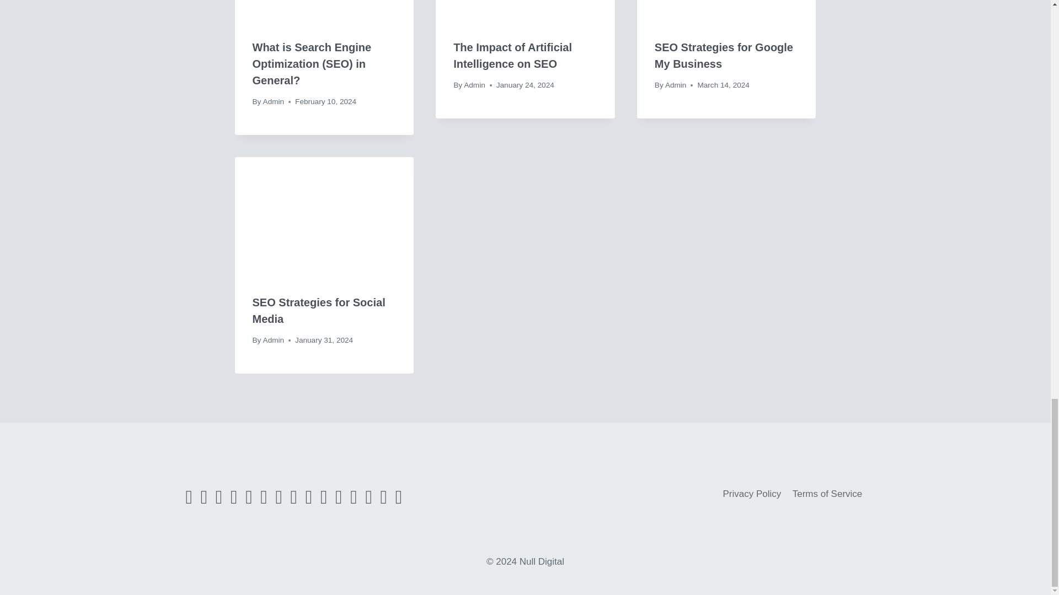 The height and width of the screenshot is (595, 1059). What do you see at coordinates (474, 85) in the screenshot?
I see `Admin` at bounding box center [474, 85].